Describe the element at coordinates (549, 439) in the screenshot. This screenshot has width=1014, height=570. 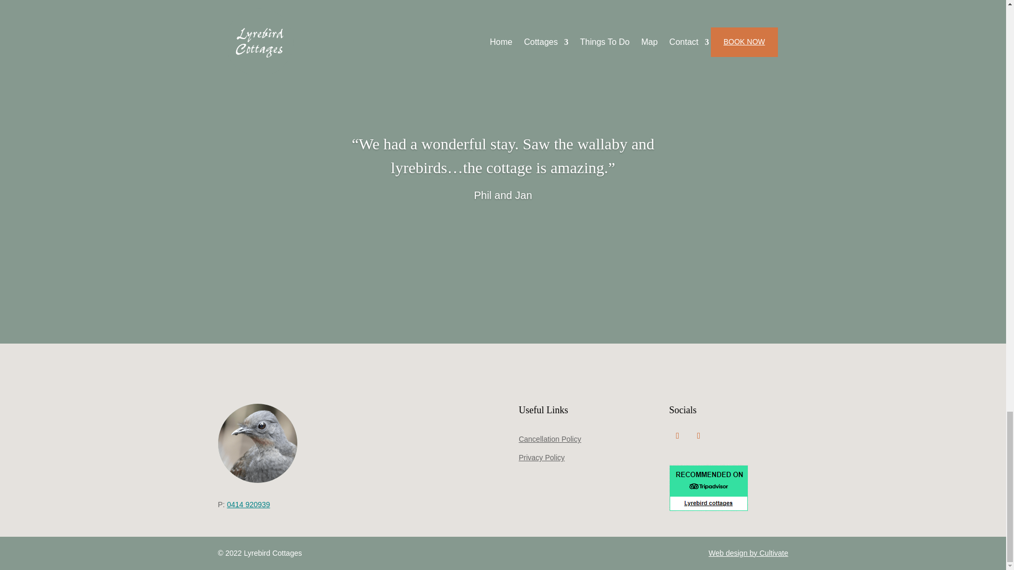
I see `Cancellation Policy` at that location.